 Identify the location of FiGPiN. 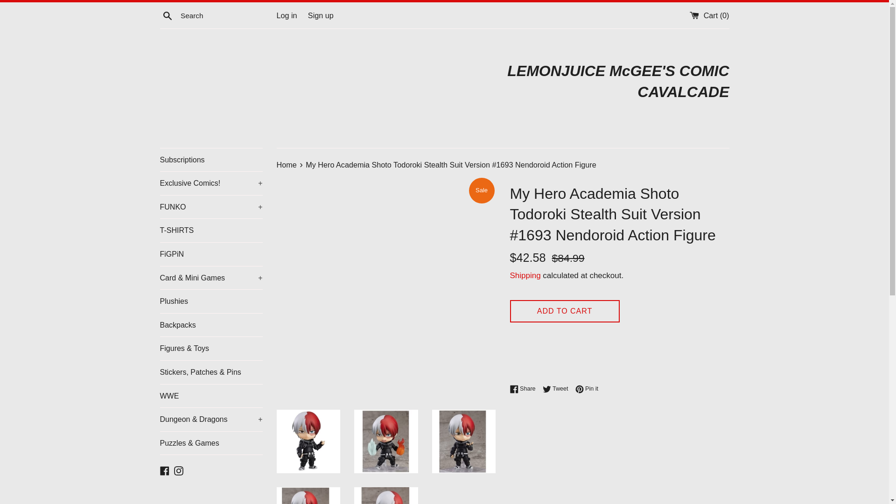
(211, 254).